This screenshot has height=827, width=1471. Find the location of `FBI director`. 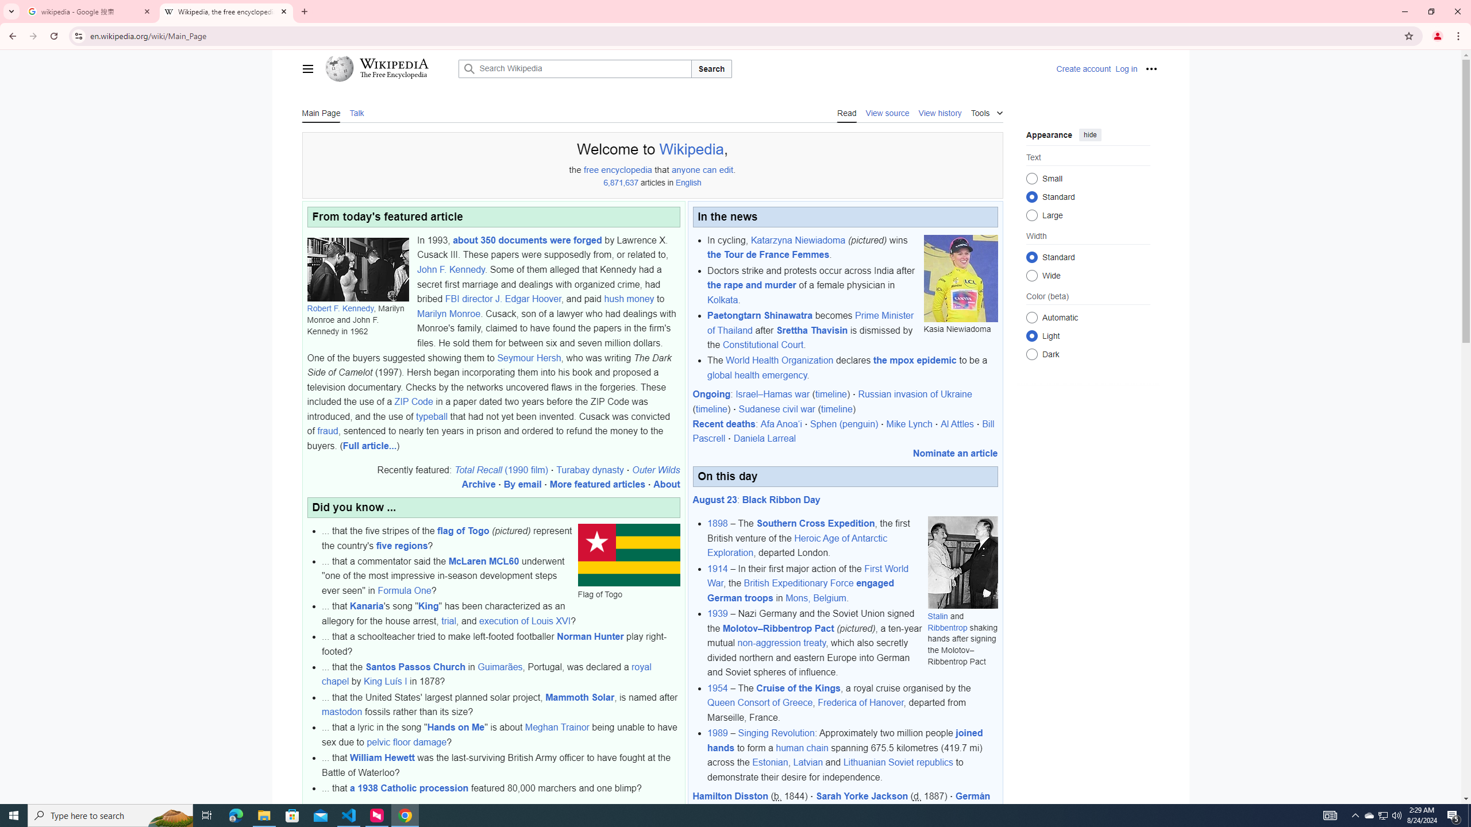

FBI director is located at coordinates (468, 299).